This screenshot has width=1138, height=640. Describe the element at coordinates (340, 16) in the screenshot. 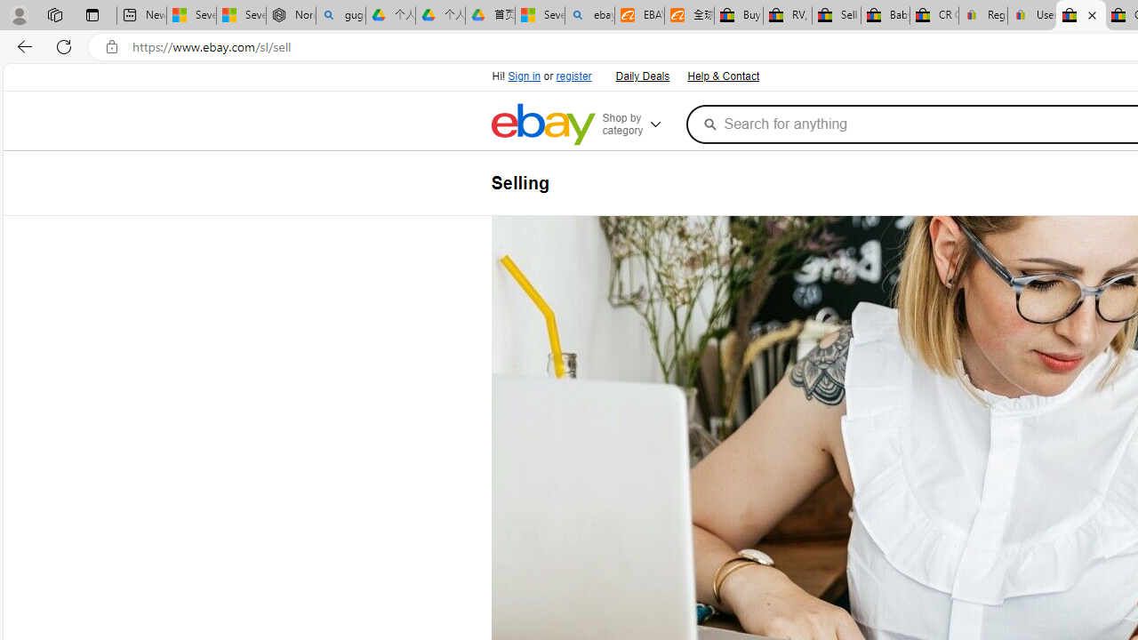

I see `guge yunpan - Search` at that location.